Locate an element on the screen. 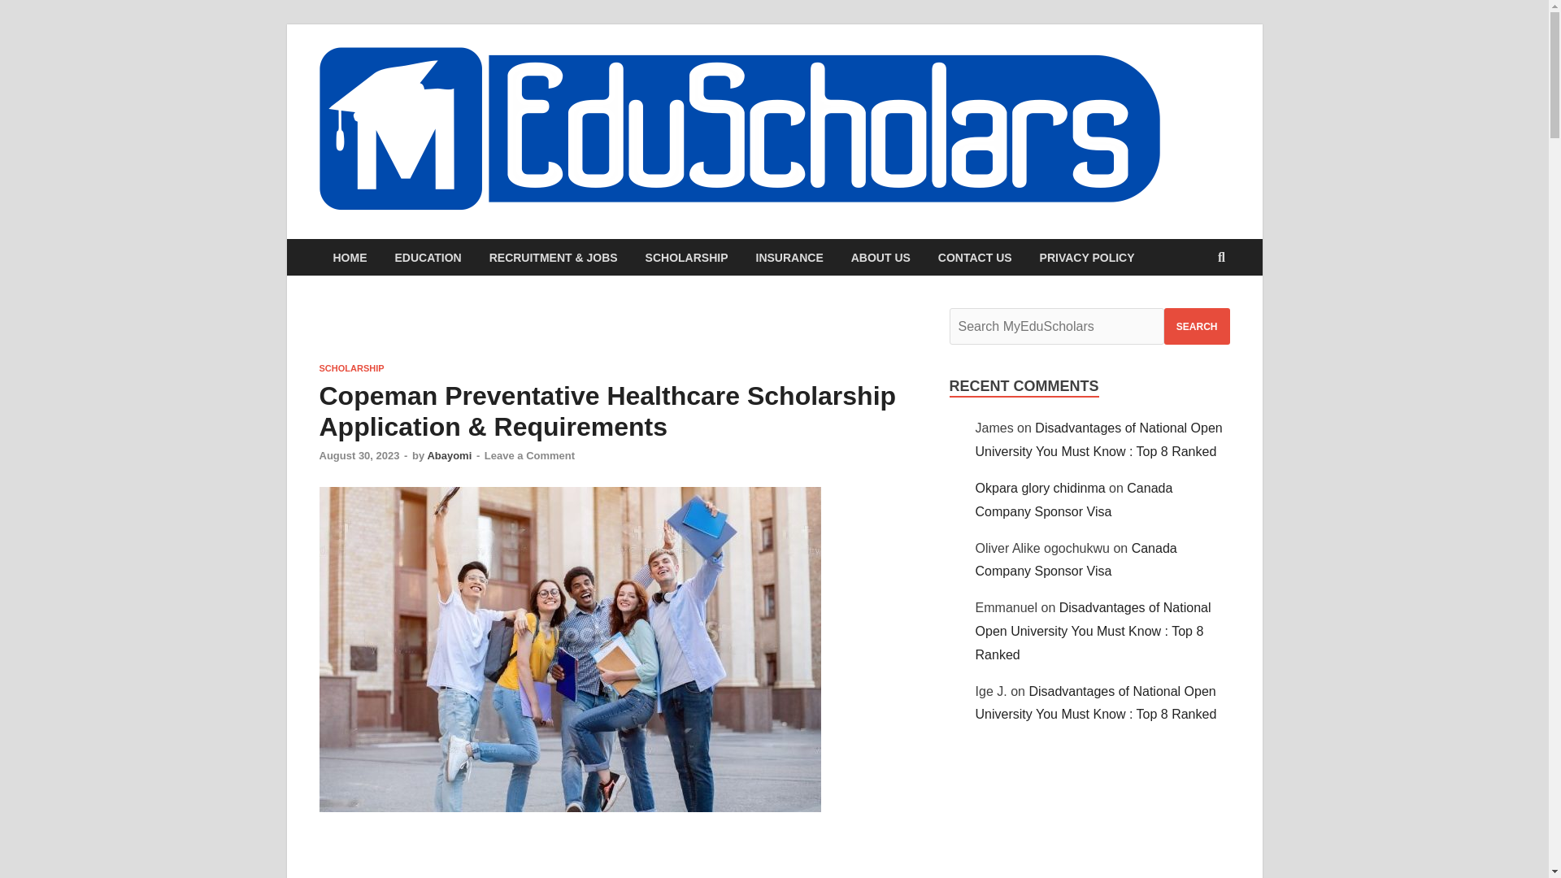 This screenshot has width=1561, height=878. Leave a Comment is located at coordinates (528, 455).